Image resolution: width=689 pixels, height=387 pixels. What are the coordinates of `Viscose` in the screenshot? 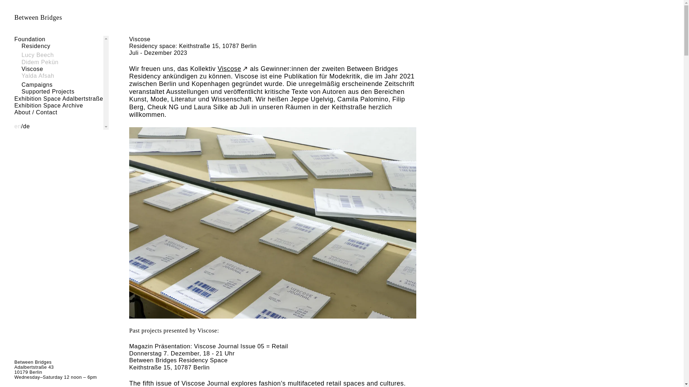 It's located at (233, 69).